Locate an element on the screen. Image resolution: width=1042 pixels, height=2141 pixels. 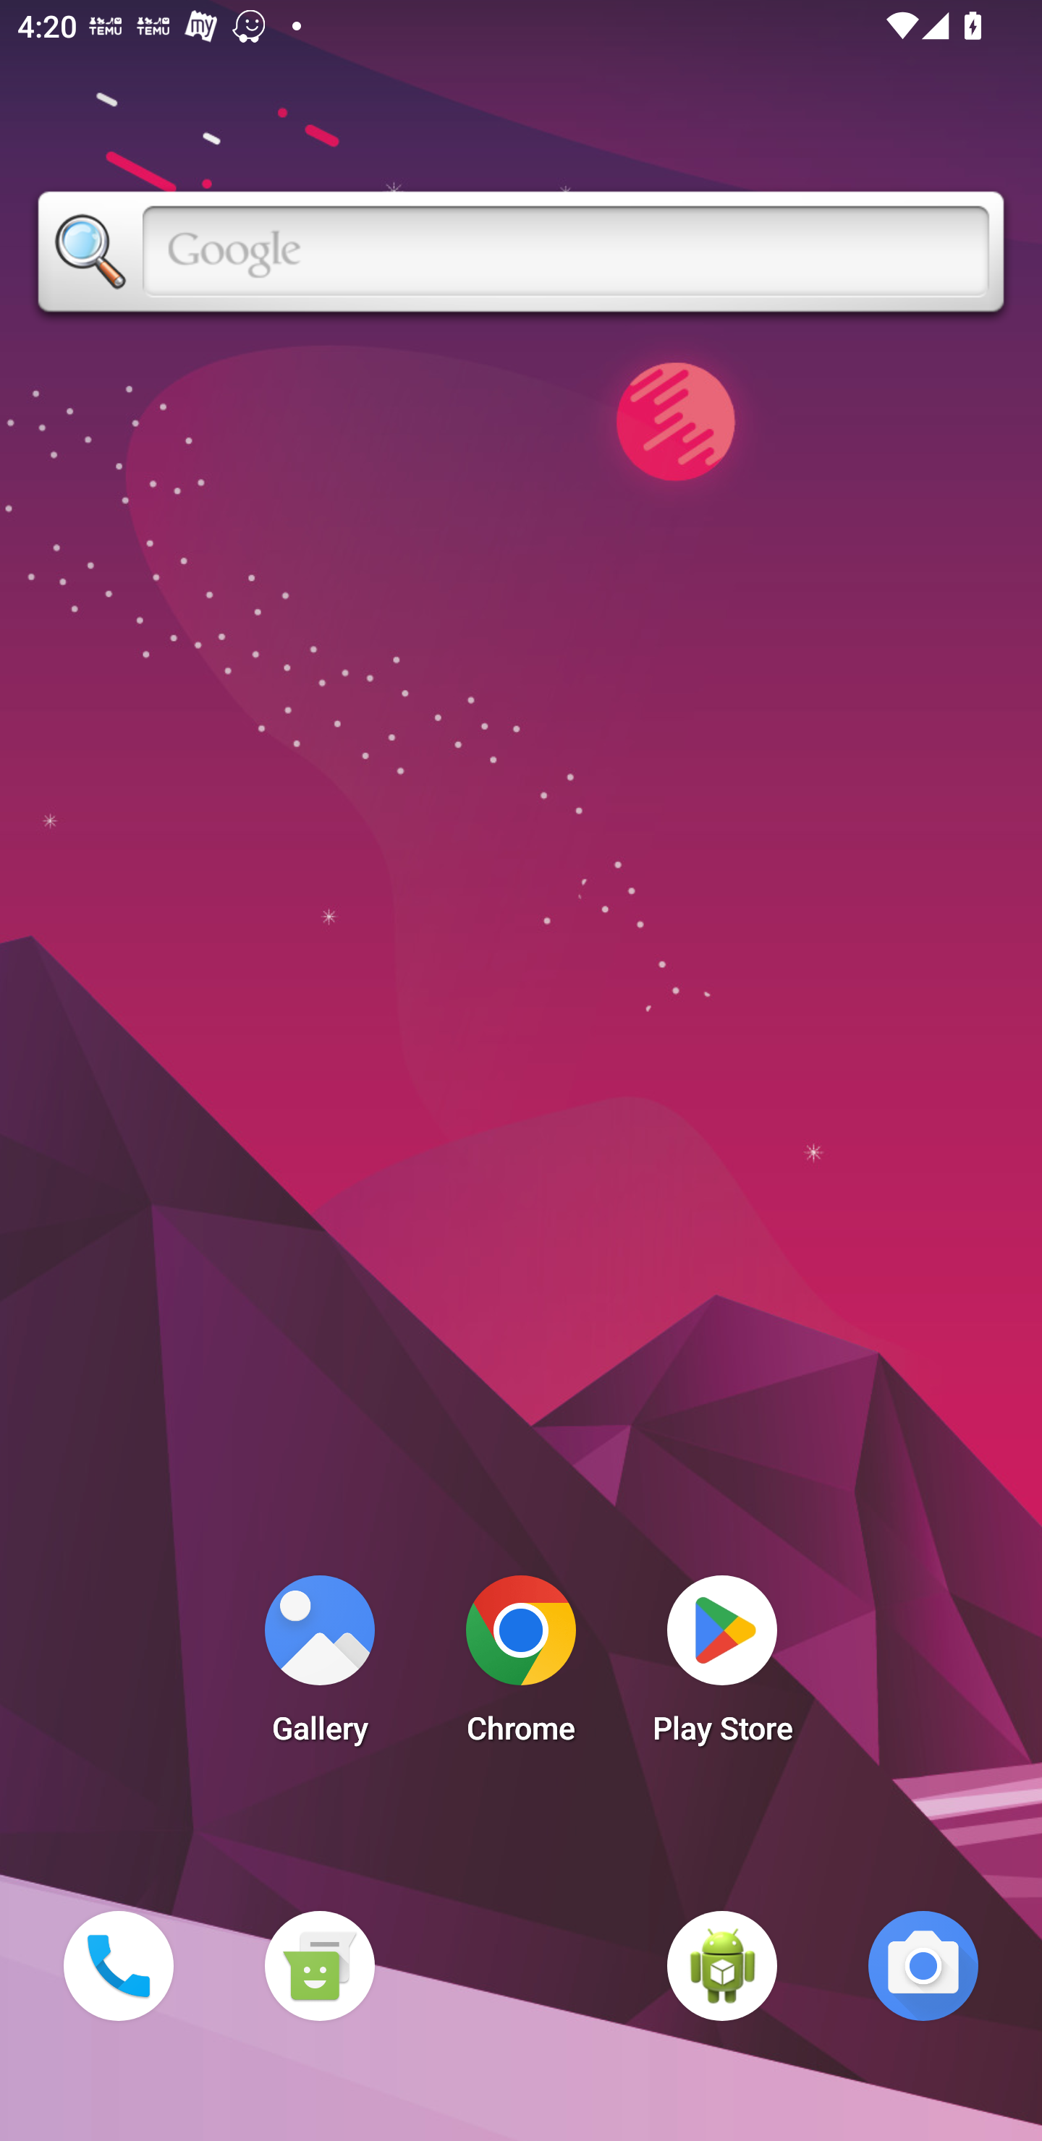
Play Store is located at coordinates (722, 1667).